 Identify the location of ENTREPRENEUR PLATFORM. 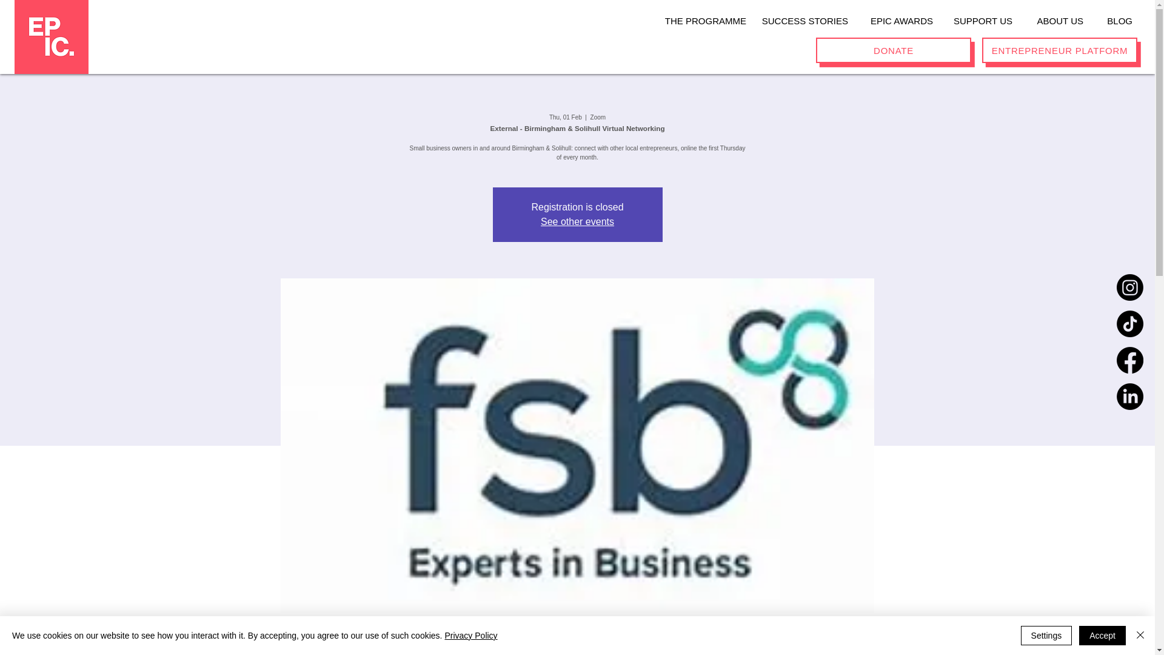
(1060, 50).